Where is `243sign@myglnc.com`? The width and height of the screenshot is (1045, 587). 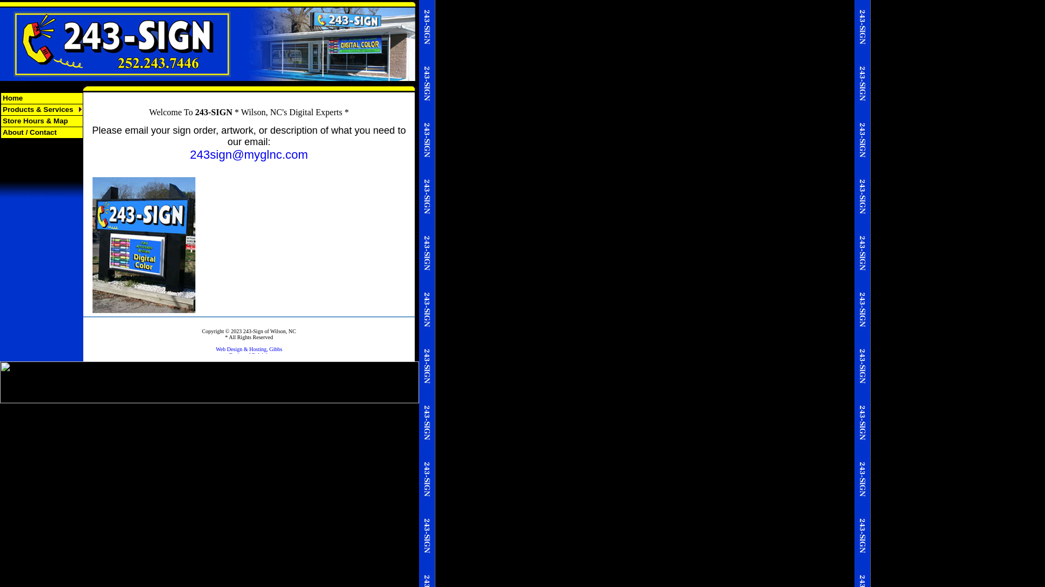
243sign@myglnc.com is located at coordinates (249, 154).